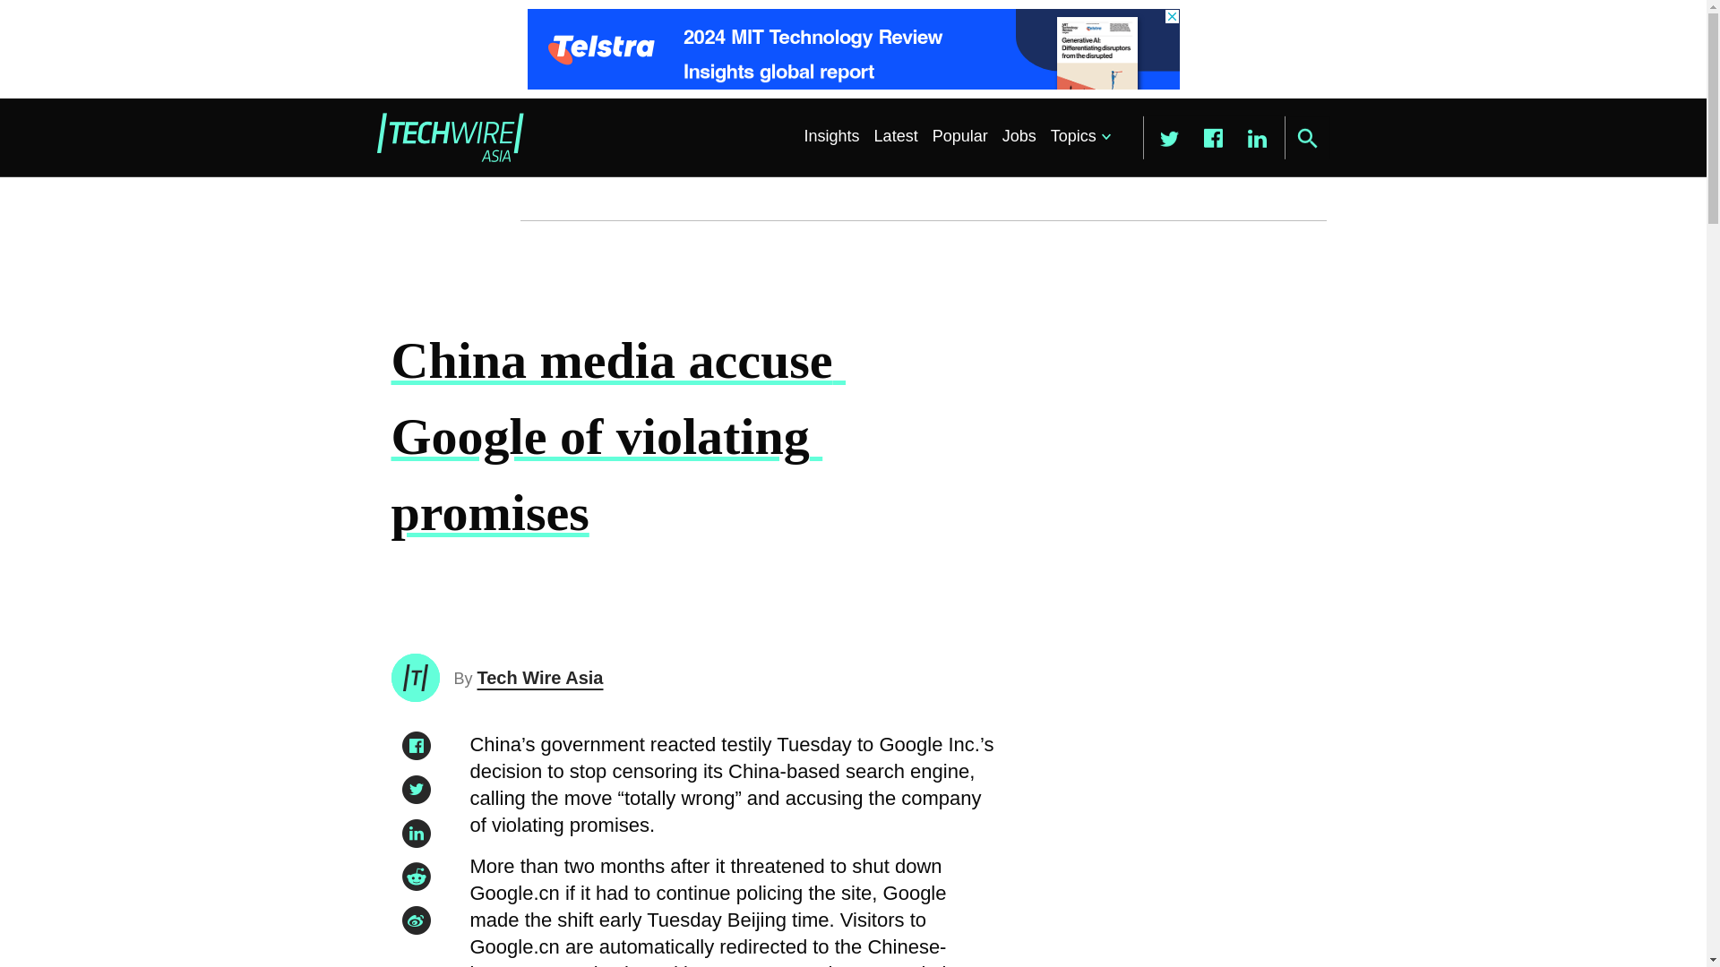  I want to click on Tech Wire Asia, so click(540, 677).